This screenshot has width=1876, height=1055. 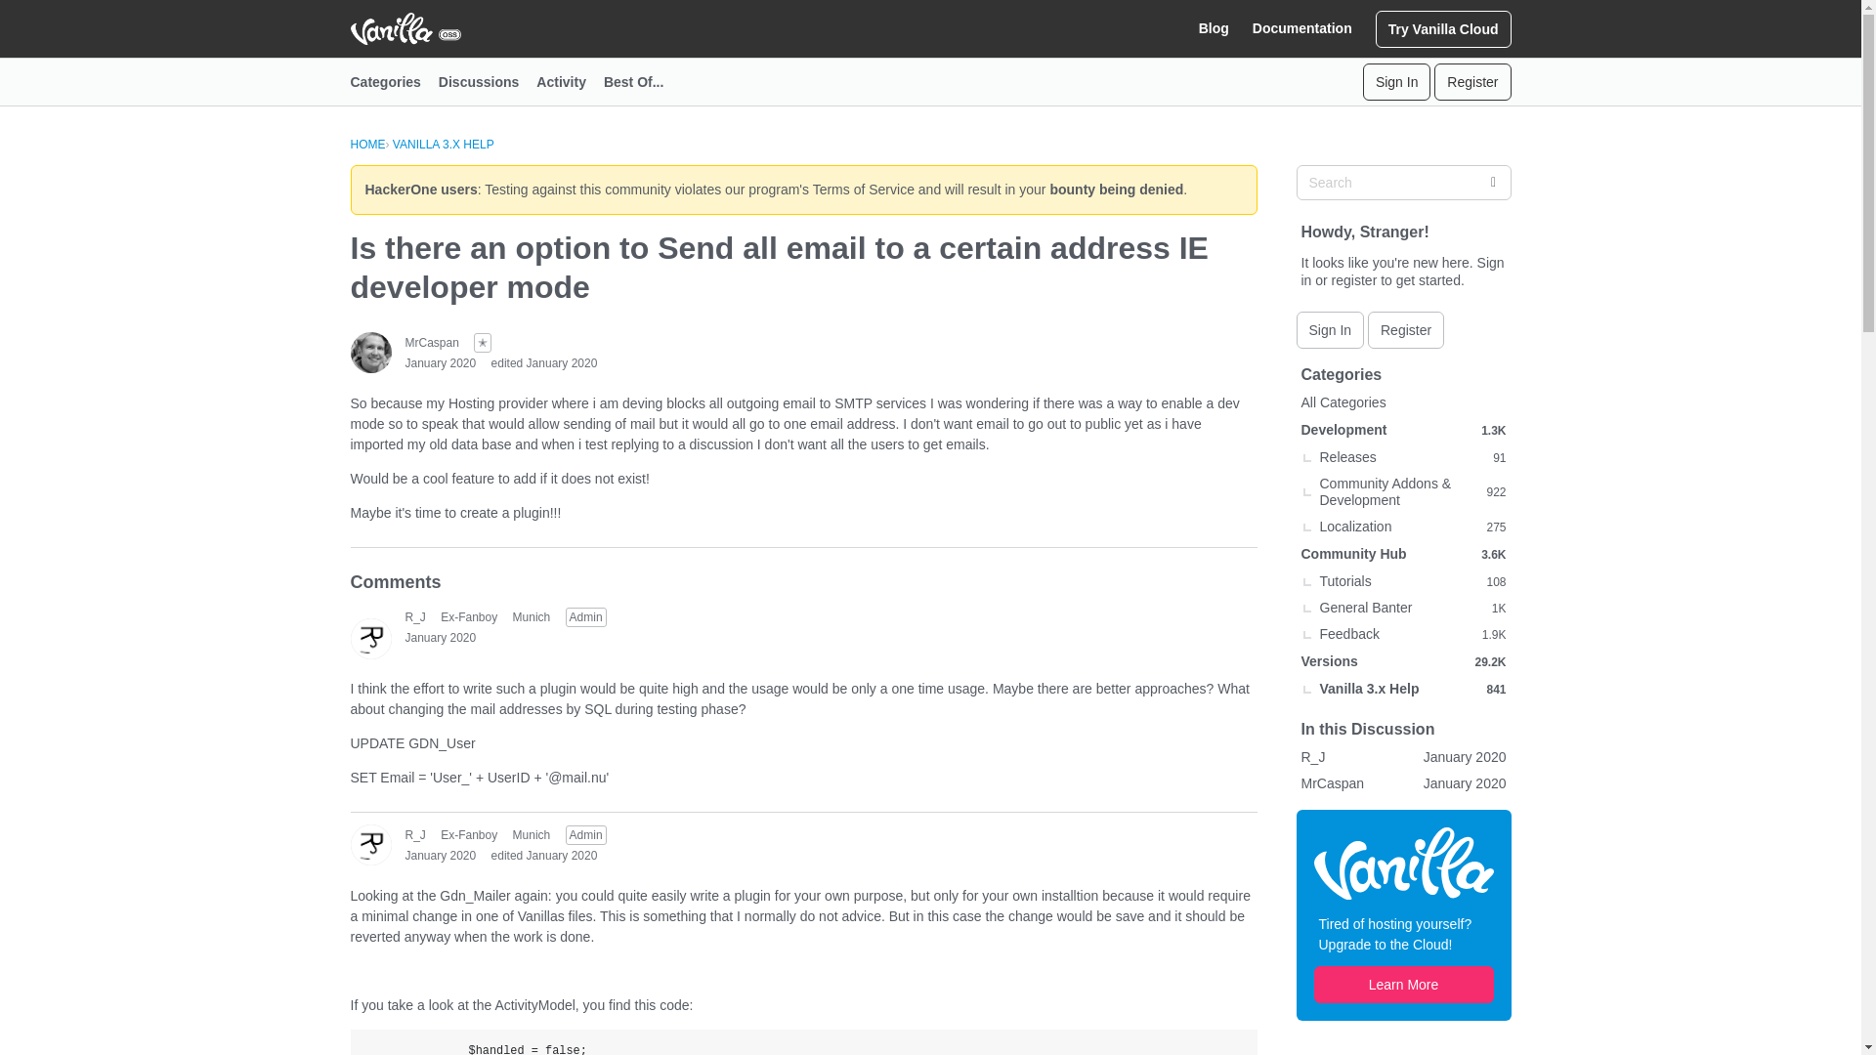 What do you see at coordinates (444, 145) in the screenshot?
I see `VANILLA 3.X HELP` at bounding box center [444, 145].